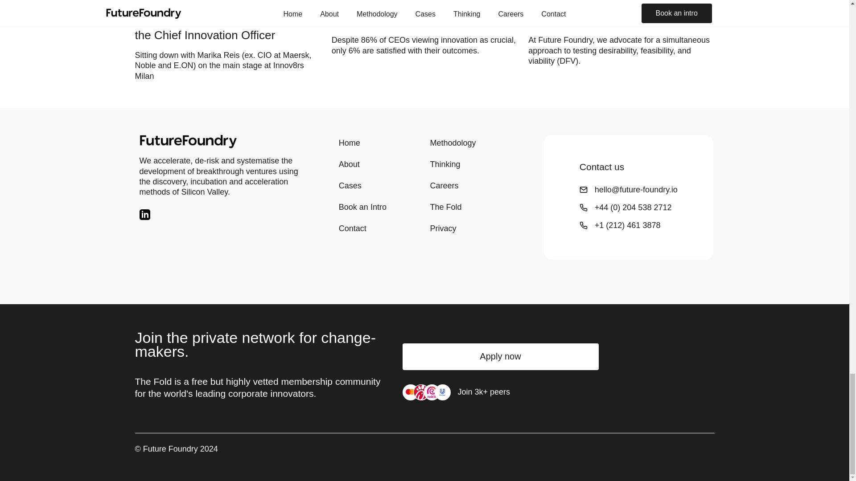 The height and width of the screenshot is (481, 856). What do you see at coordinates (500, 356) in the screenshot?
I see `Apply now` at bounding box center [500, 356].